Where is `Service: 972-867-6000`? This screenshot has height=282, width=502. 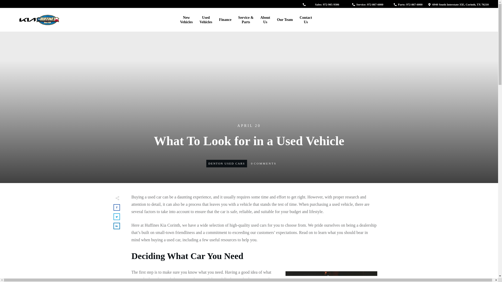 Service: 972-867-6000 is located at coordinates (368, 4).